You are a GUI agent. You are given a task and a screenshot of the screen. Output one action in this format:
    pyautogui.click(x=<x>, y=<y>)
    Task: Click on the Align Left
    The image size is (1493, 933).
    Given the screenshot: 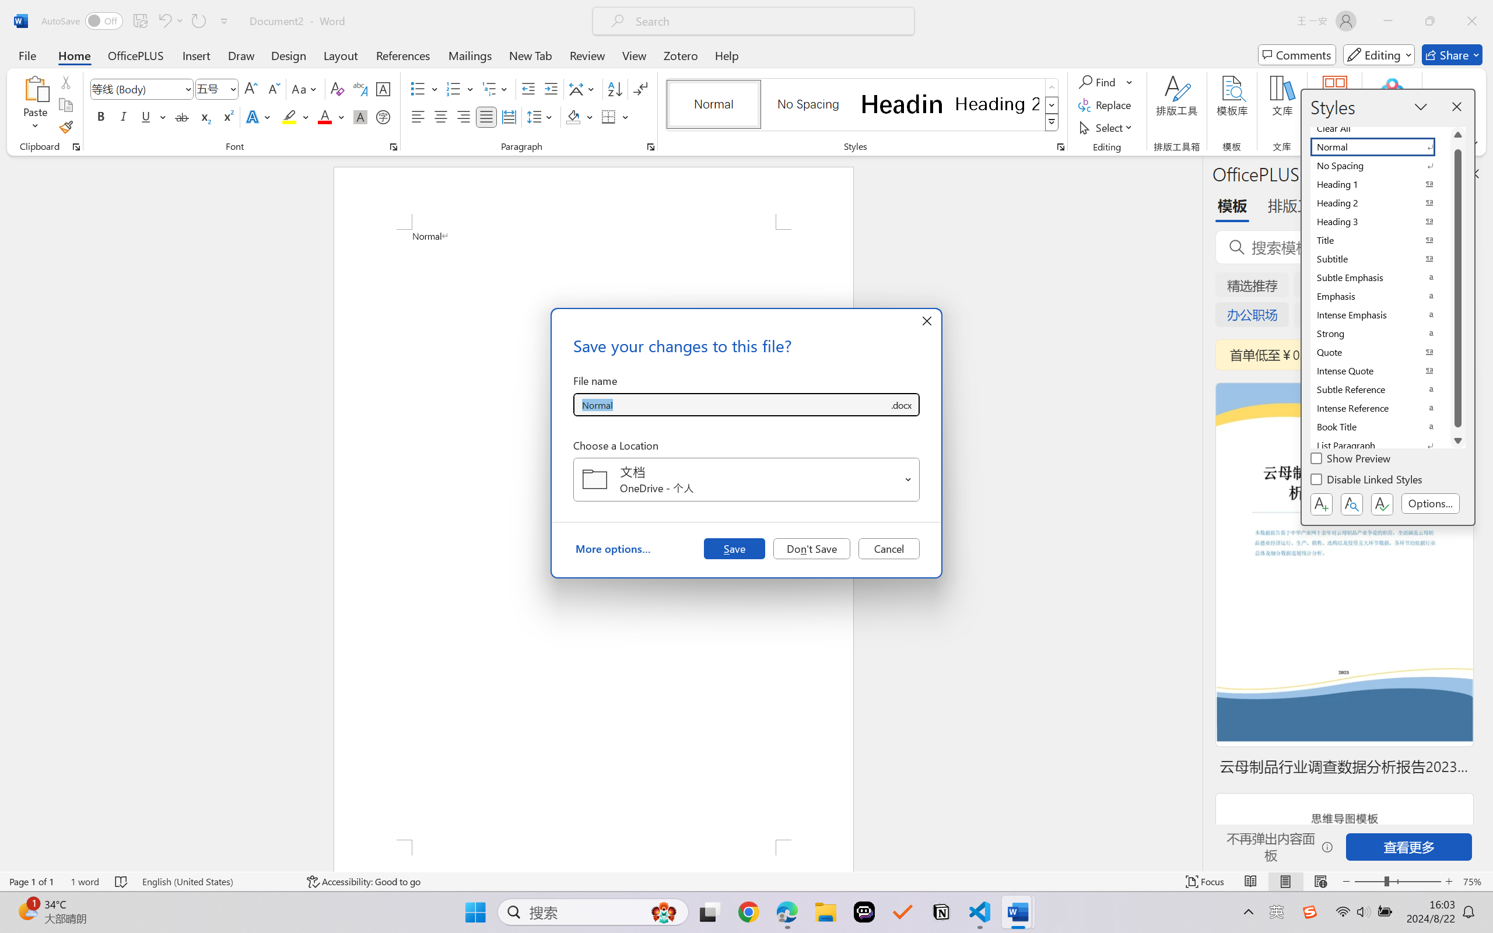 What is the action you would take?
    pyautogui.click(x=418, y=117)
    